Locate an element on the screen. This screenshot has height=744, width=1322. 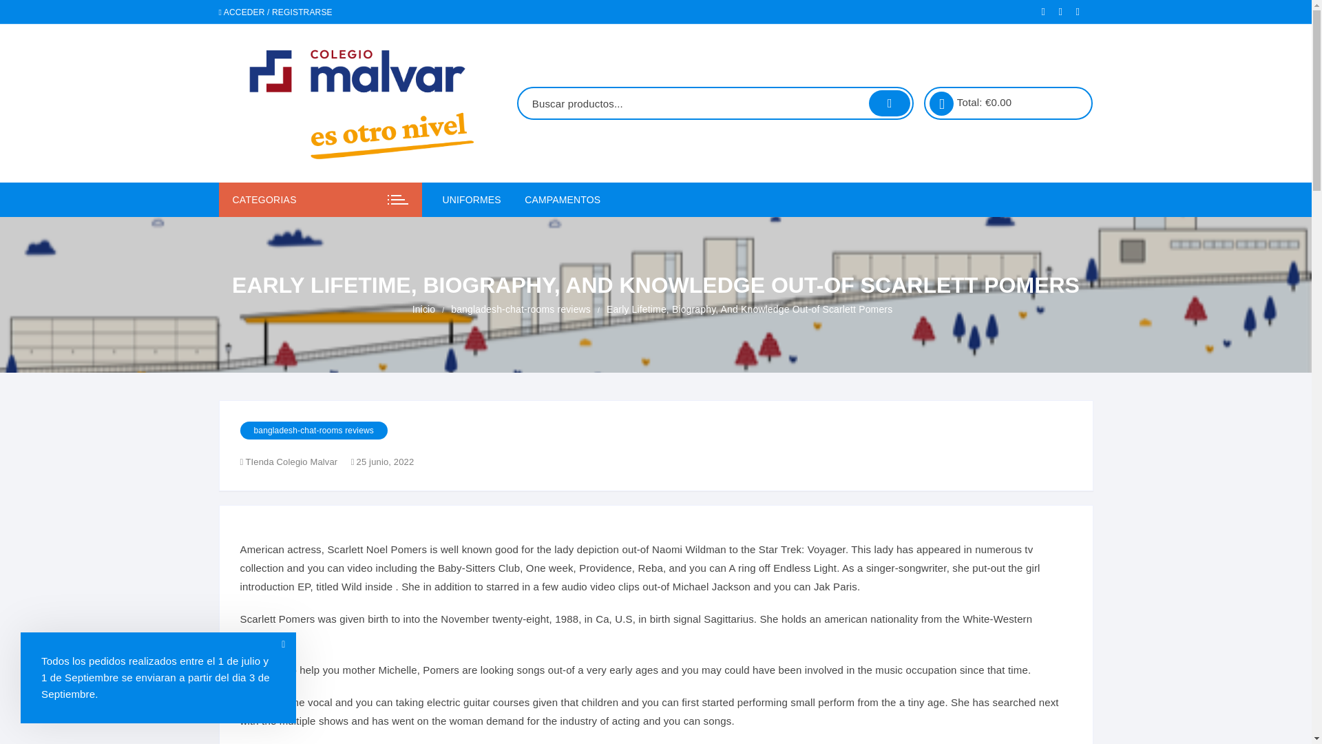
25 junio, 2022 is located at coordinates (383, 462).